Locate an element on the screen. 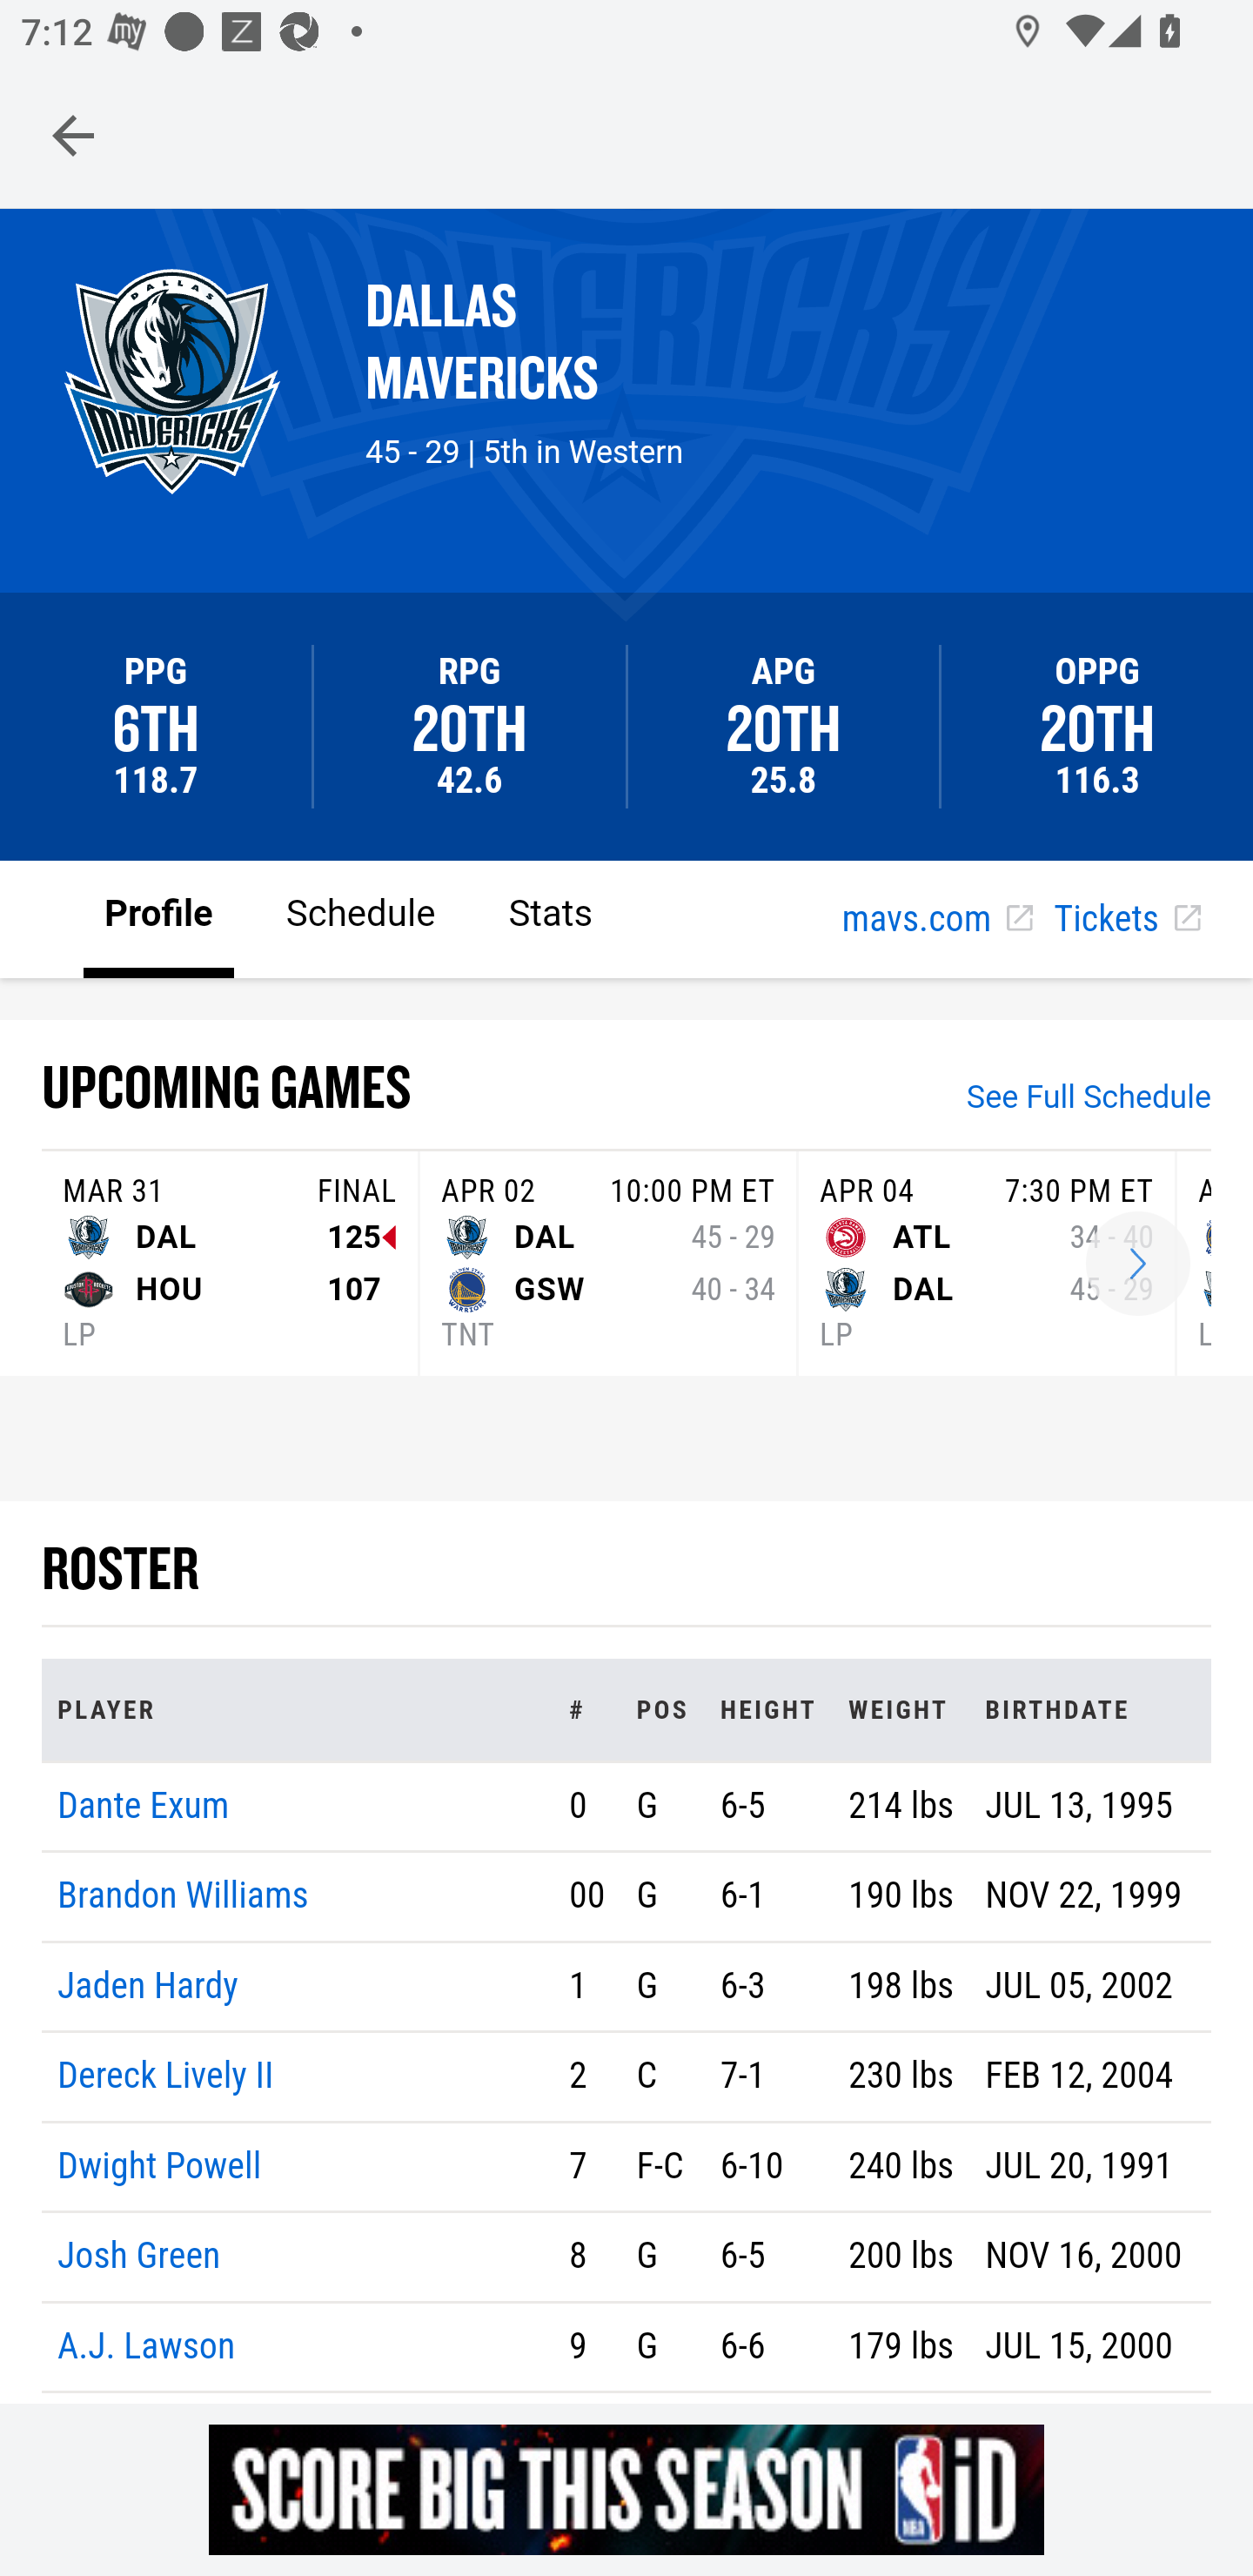 The image size is (1253, 2576). mavs.com is located at coordinates (937, 921).